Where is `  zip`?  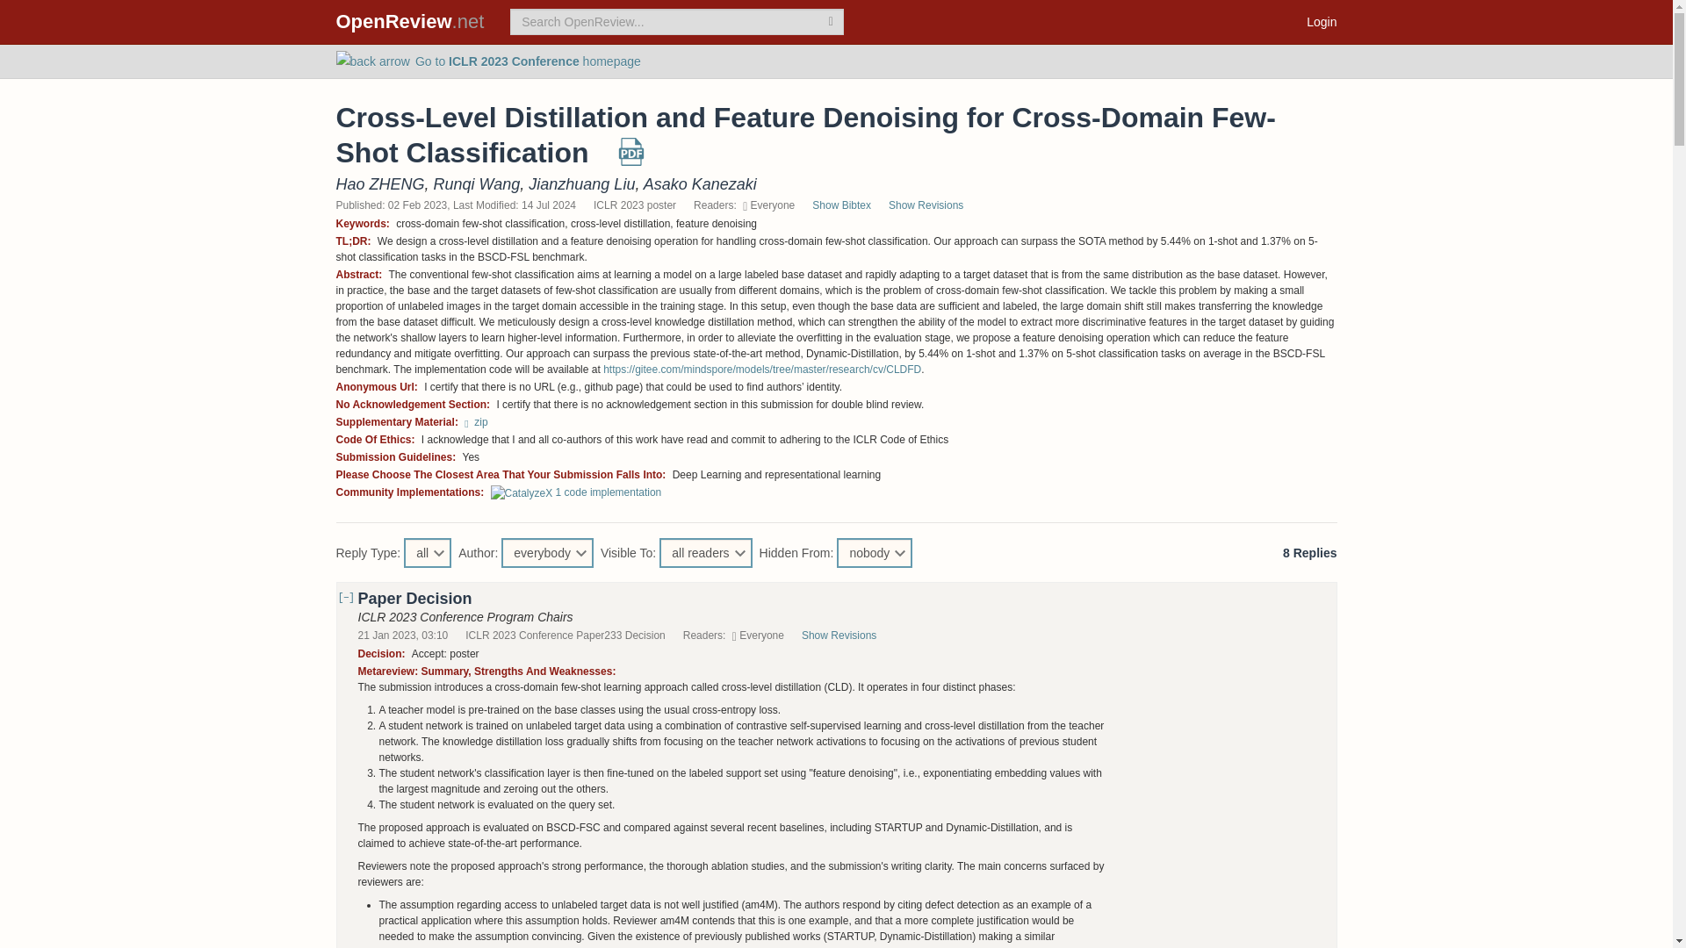   zip is located at coordinates (476, 422).